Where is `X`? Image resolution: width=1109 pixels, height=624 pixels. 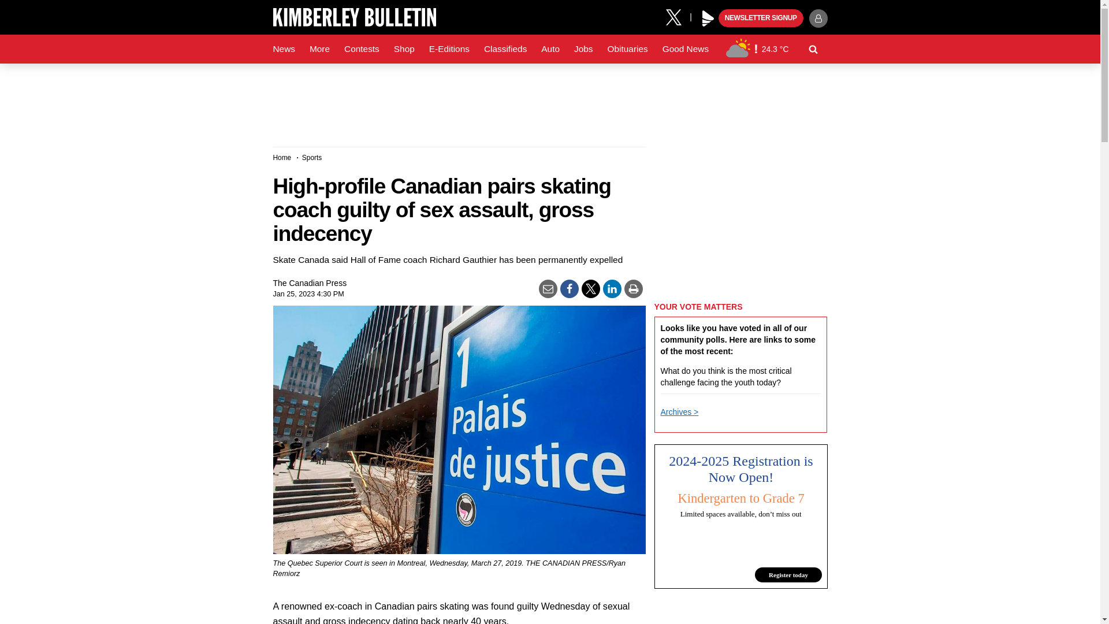
X is located at coordinates (678, 16).